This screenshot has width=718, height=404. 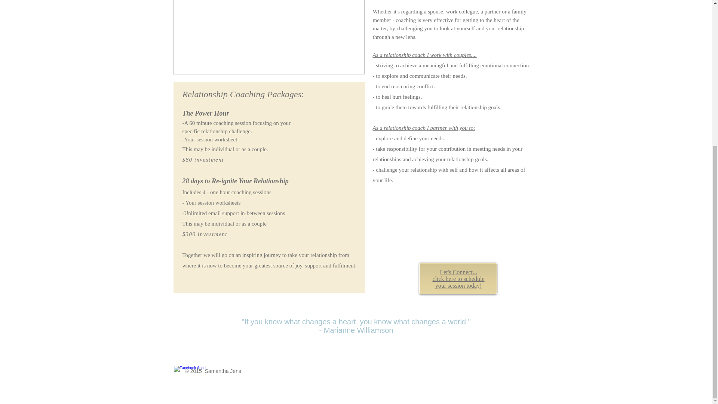 I want to click on click here to schedule, so click(x=458, y=278).